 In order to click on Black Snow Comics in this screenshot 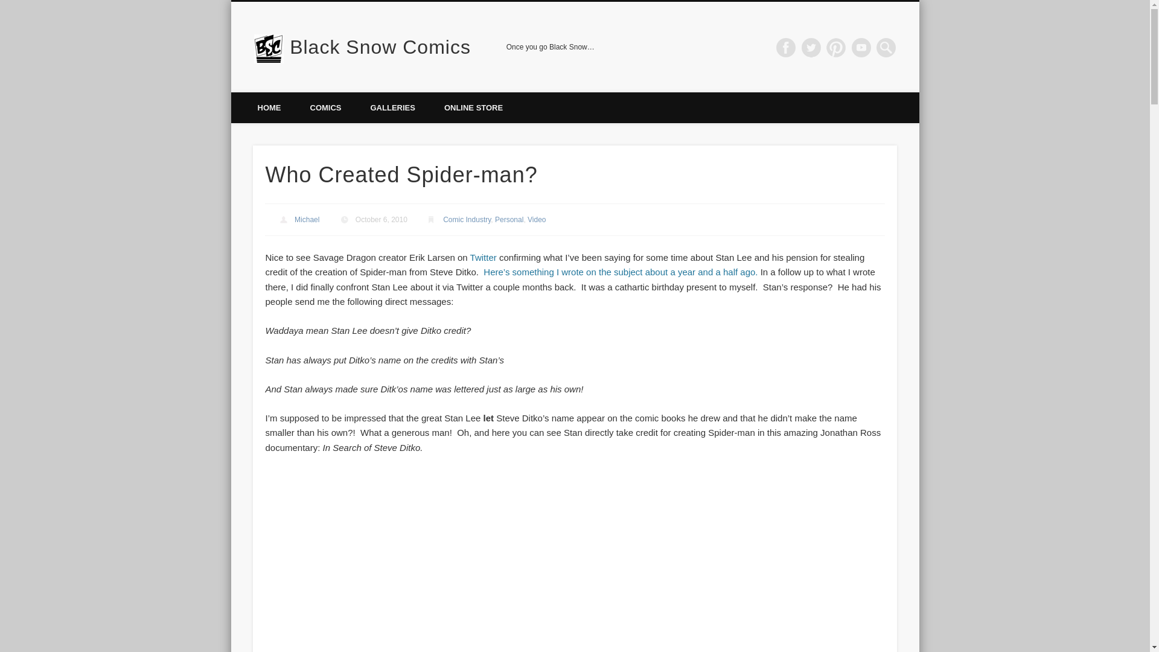, I will do `click(380, 47)`.